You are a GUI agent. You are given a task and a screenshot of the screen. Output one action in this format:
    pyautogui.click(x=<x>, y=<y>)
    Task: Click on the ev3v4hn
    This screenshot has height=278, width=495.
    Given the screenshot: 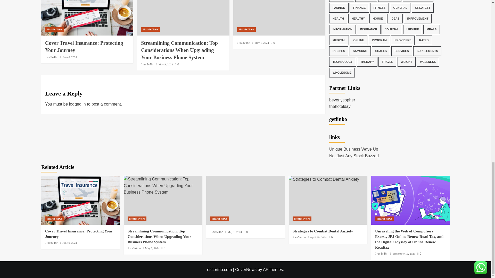 What is the action you would take?
    pyautogui.click(x=148, y=64)
    